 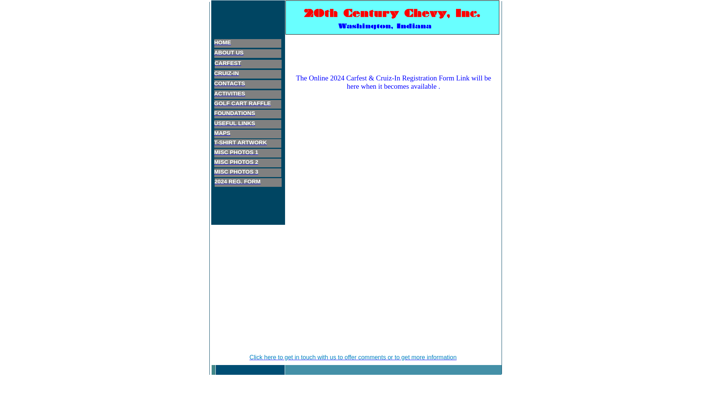 What do you see at coordinates (230, 94) in the screenshot?
I see `ACTIVITIES` at bounding box center [230, 94].